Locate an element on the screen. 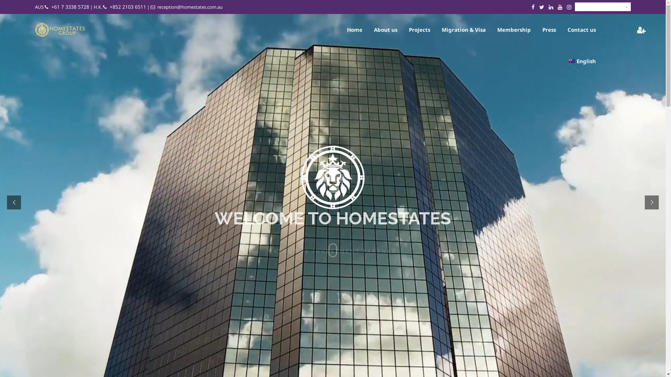 The image size is (671, 377). English is located at coordinates (582, 61).